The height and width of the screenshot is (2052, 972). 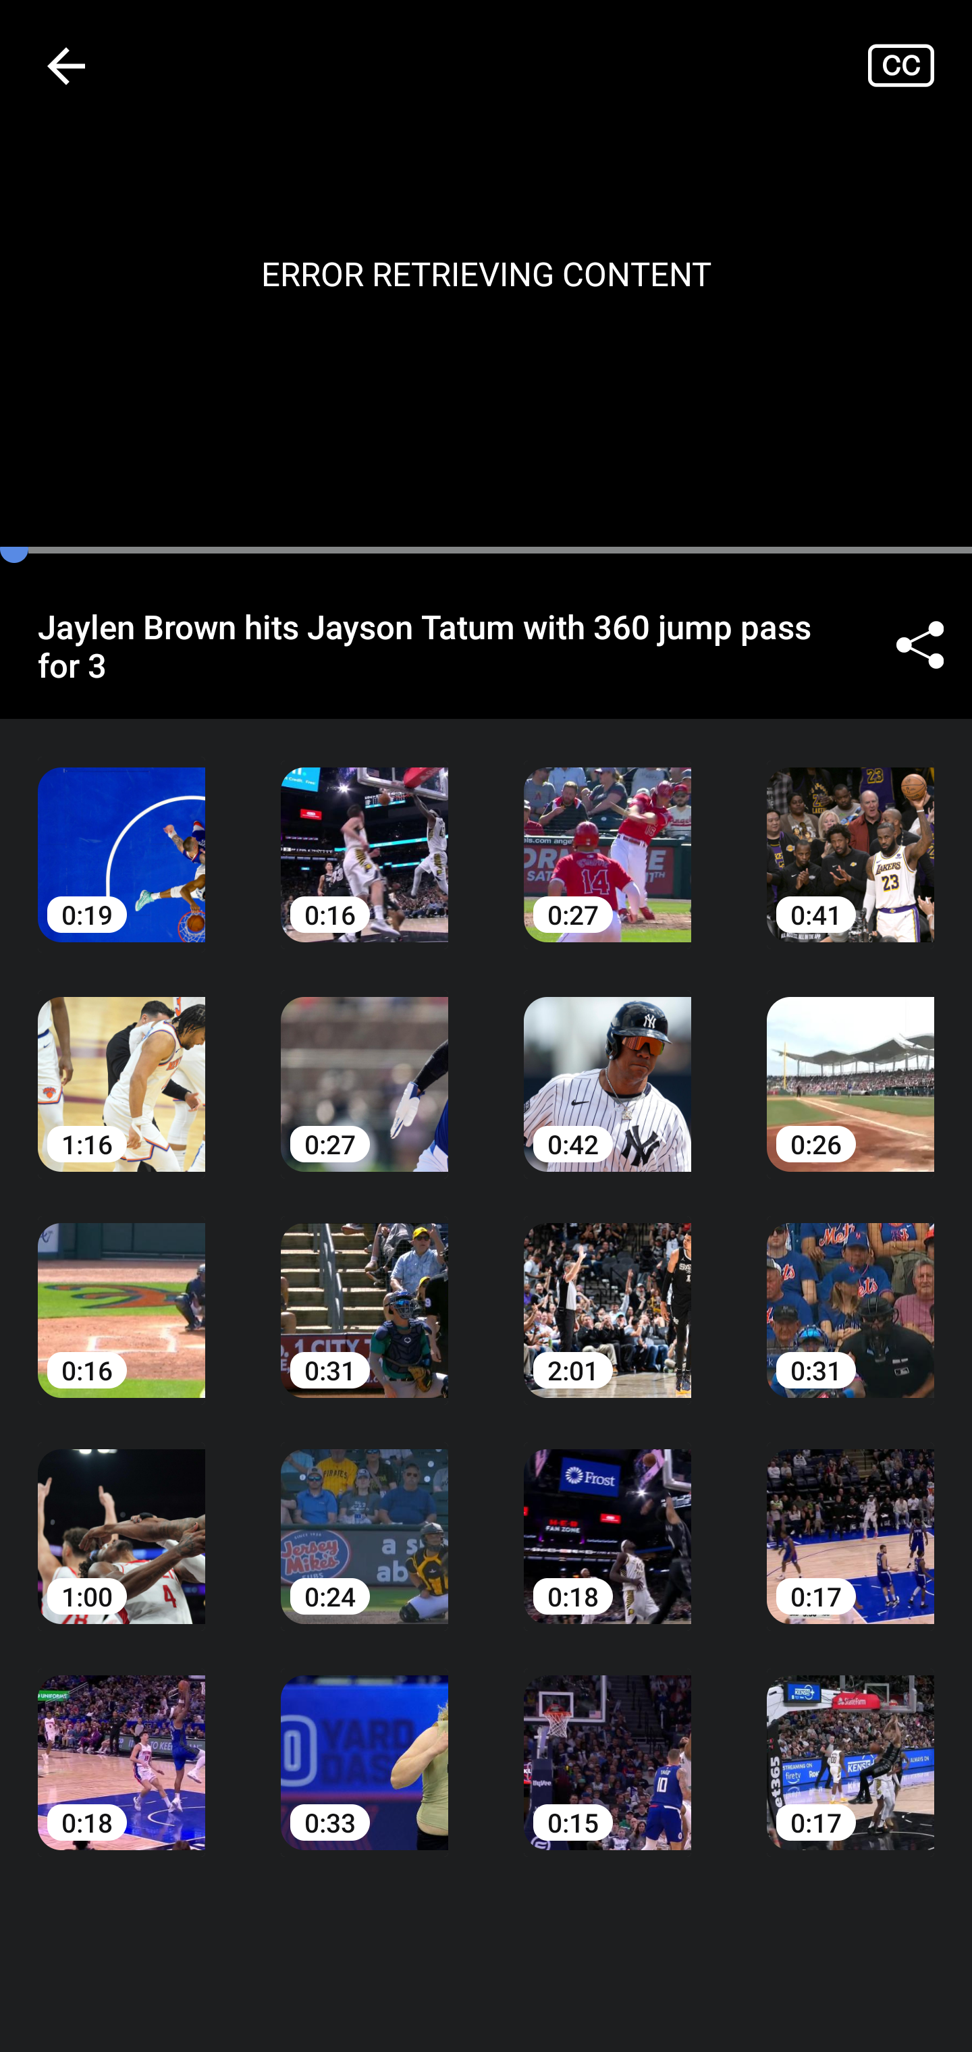 I want to click on 0:24, so click(x=364, y=1518).